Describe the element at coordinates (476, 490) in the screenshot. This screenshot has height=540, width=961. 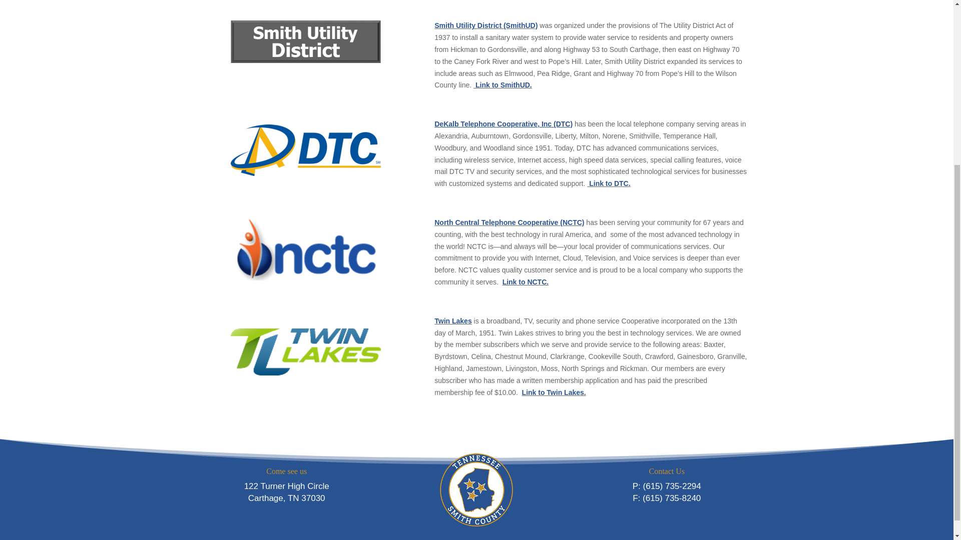
I see `SmithCountyGovLogoWEB-2` at that location.